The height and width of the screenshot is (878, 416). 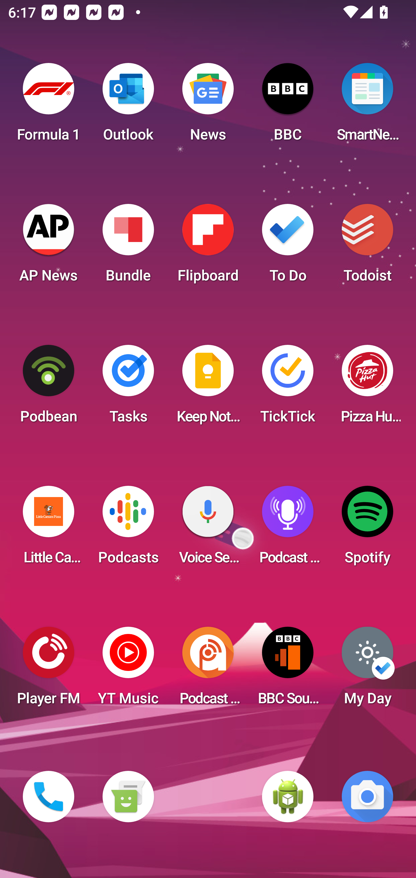 What do you see at coordinates (288, 669) in the screenshot?
I see `BBC Sounds` at bounding box center [288, 669].